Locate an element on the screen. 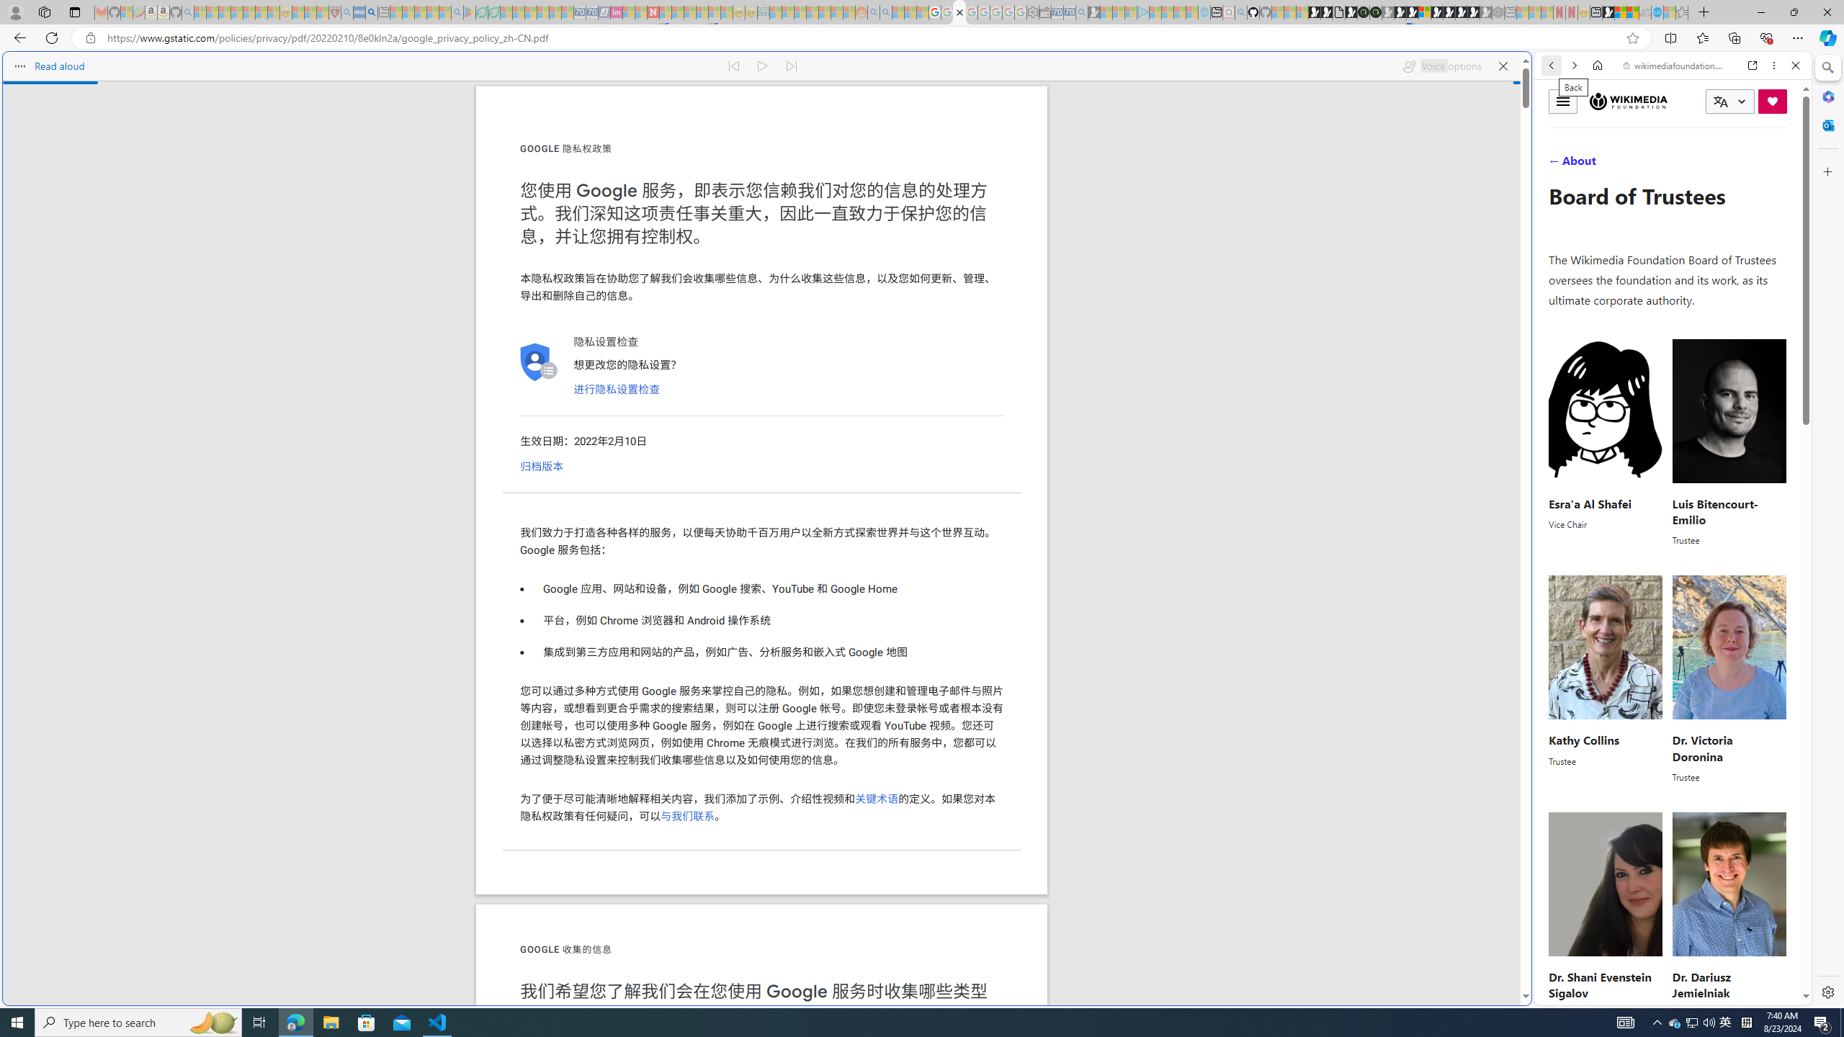  Shani Evenstein is located at coordinates (1606, 884).